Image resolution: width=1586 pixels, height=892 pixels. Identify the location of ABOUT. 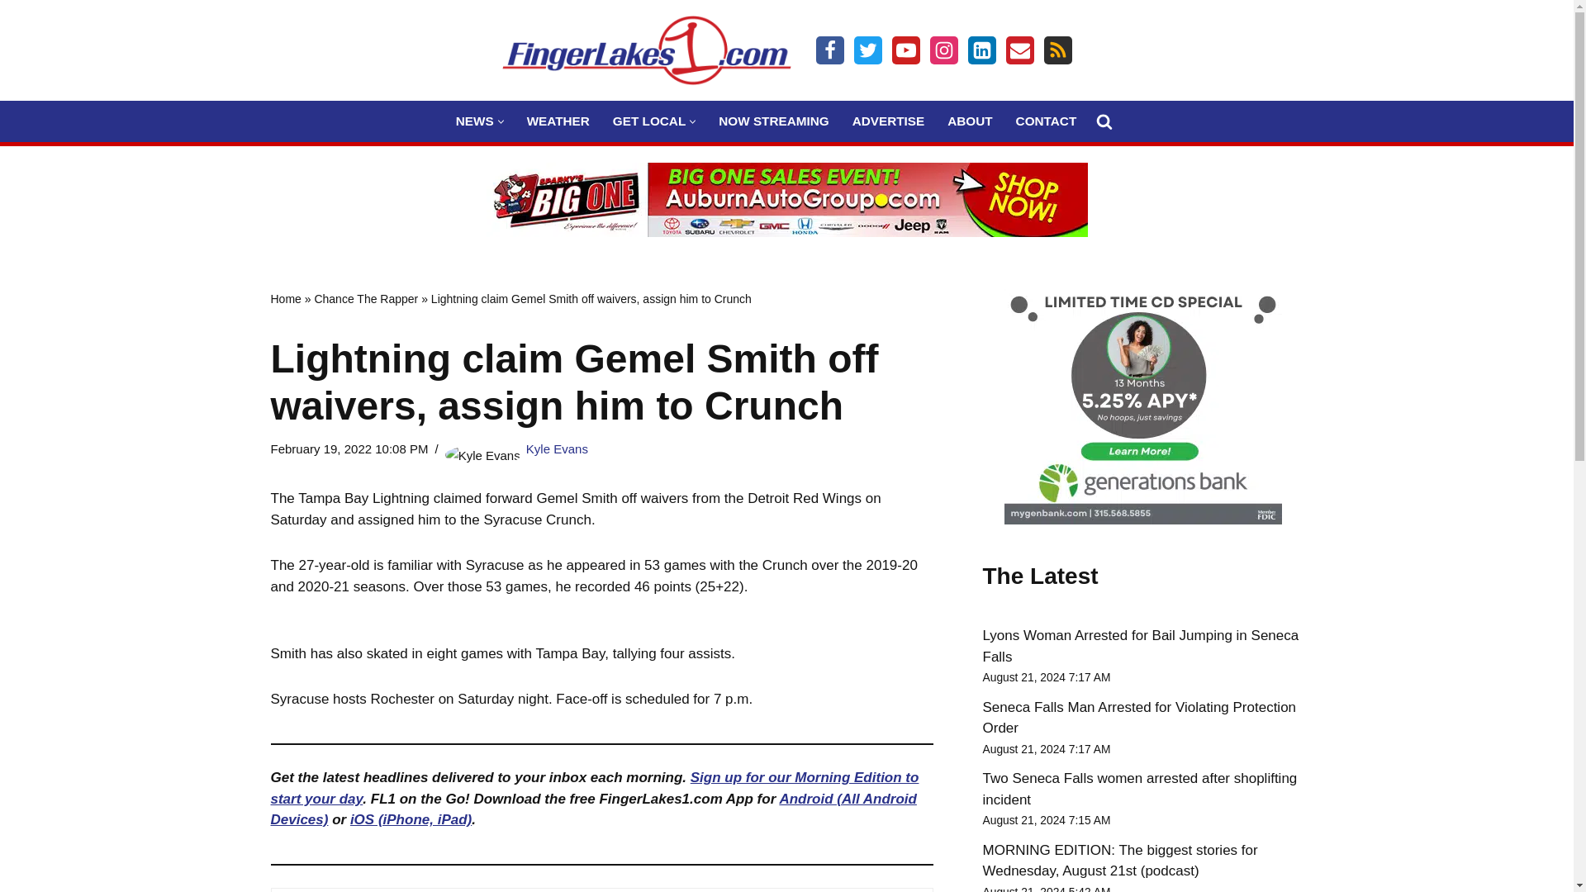
(970, 121).